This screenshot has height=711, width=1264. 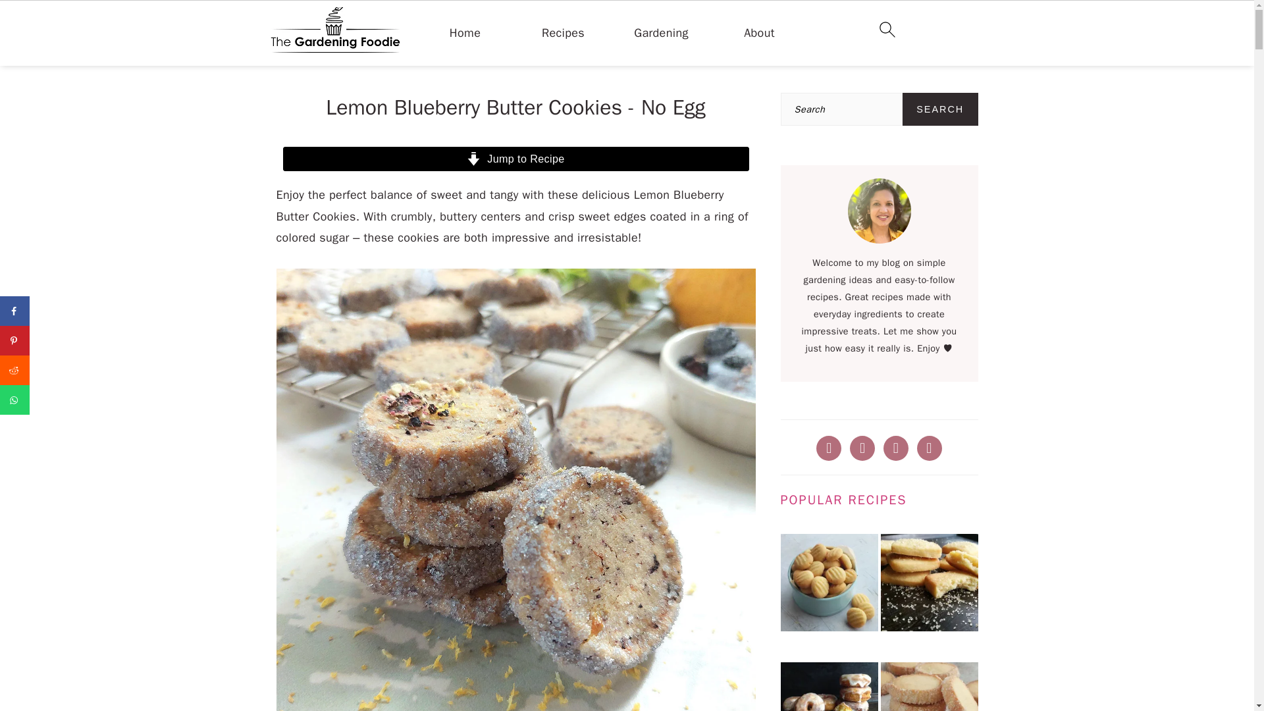 What do you see at coordinates (930, 446) in the screenshot?
I see `Default Label` at bounding box center [930, 446].